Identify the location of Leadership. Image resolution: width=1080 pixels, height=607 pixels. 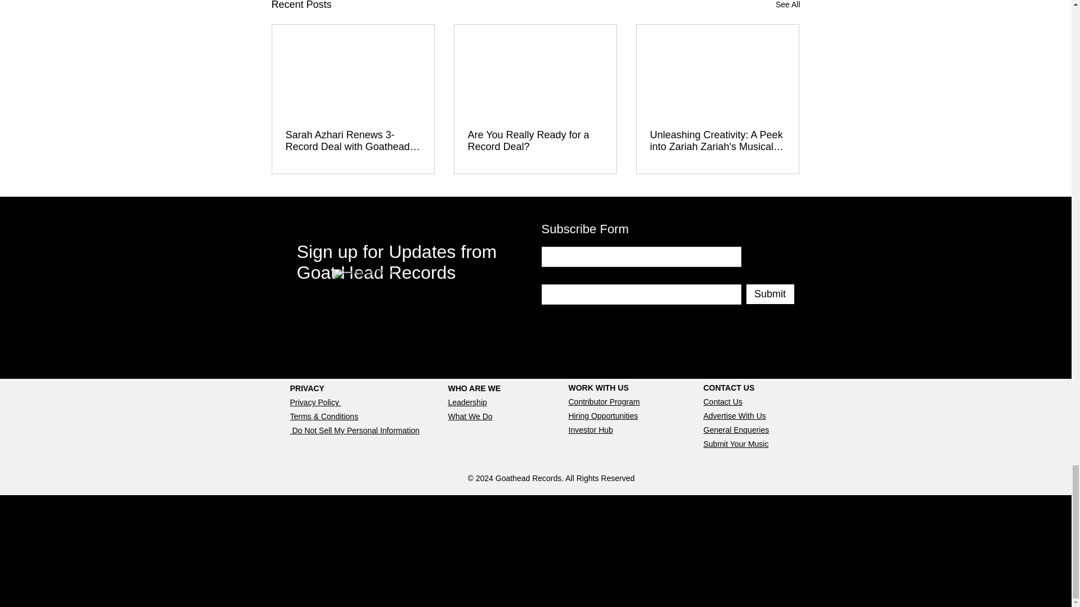
(467, 402).